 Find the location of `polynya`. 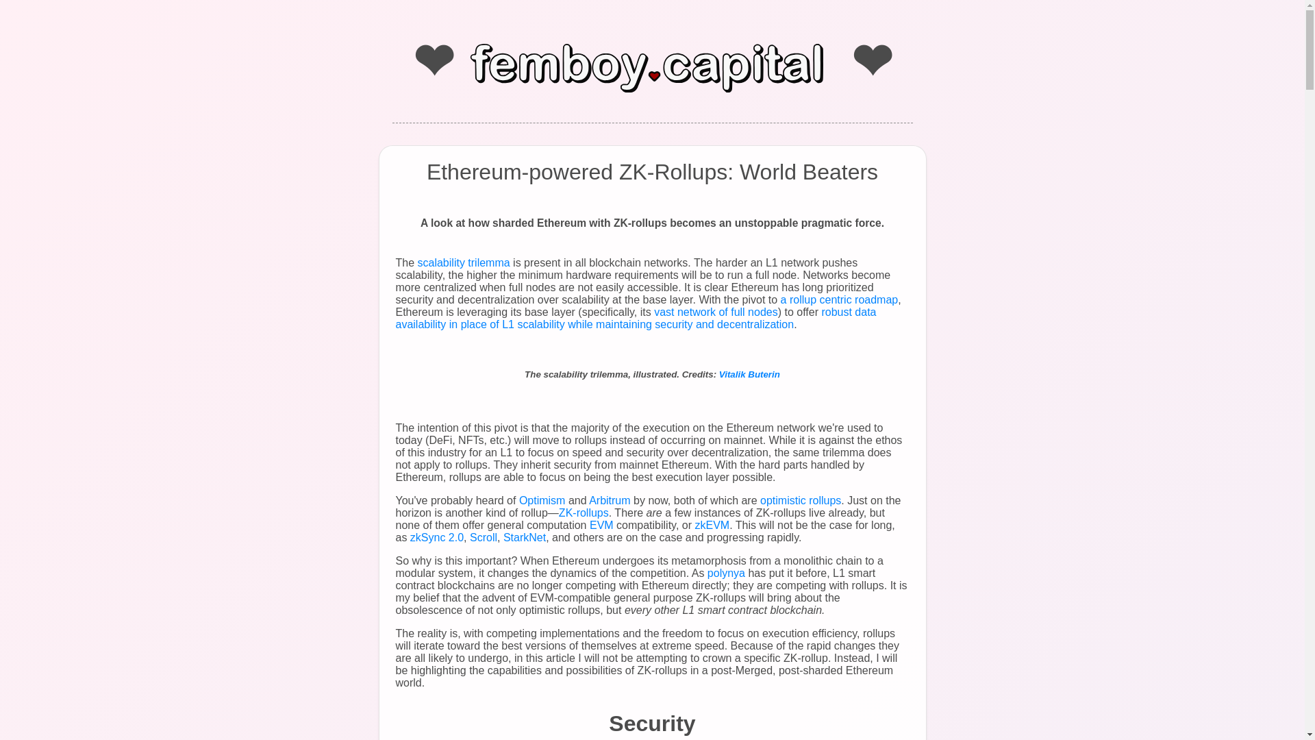

polynya is located at coordinates (726, 573).